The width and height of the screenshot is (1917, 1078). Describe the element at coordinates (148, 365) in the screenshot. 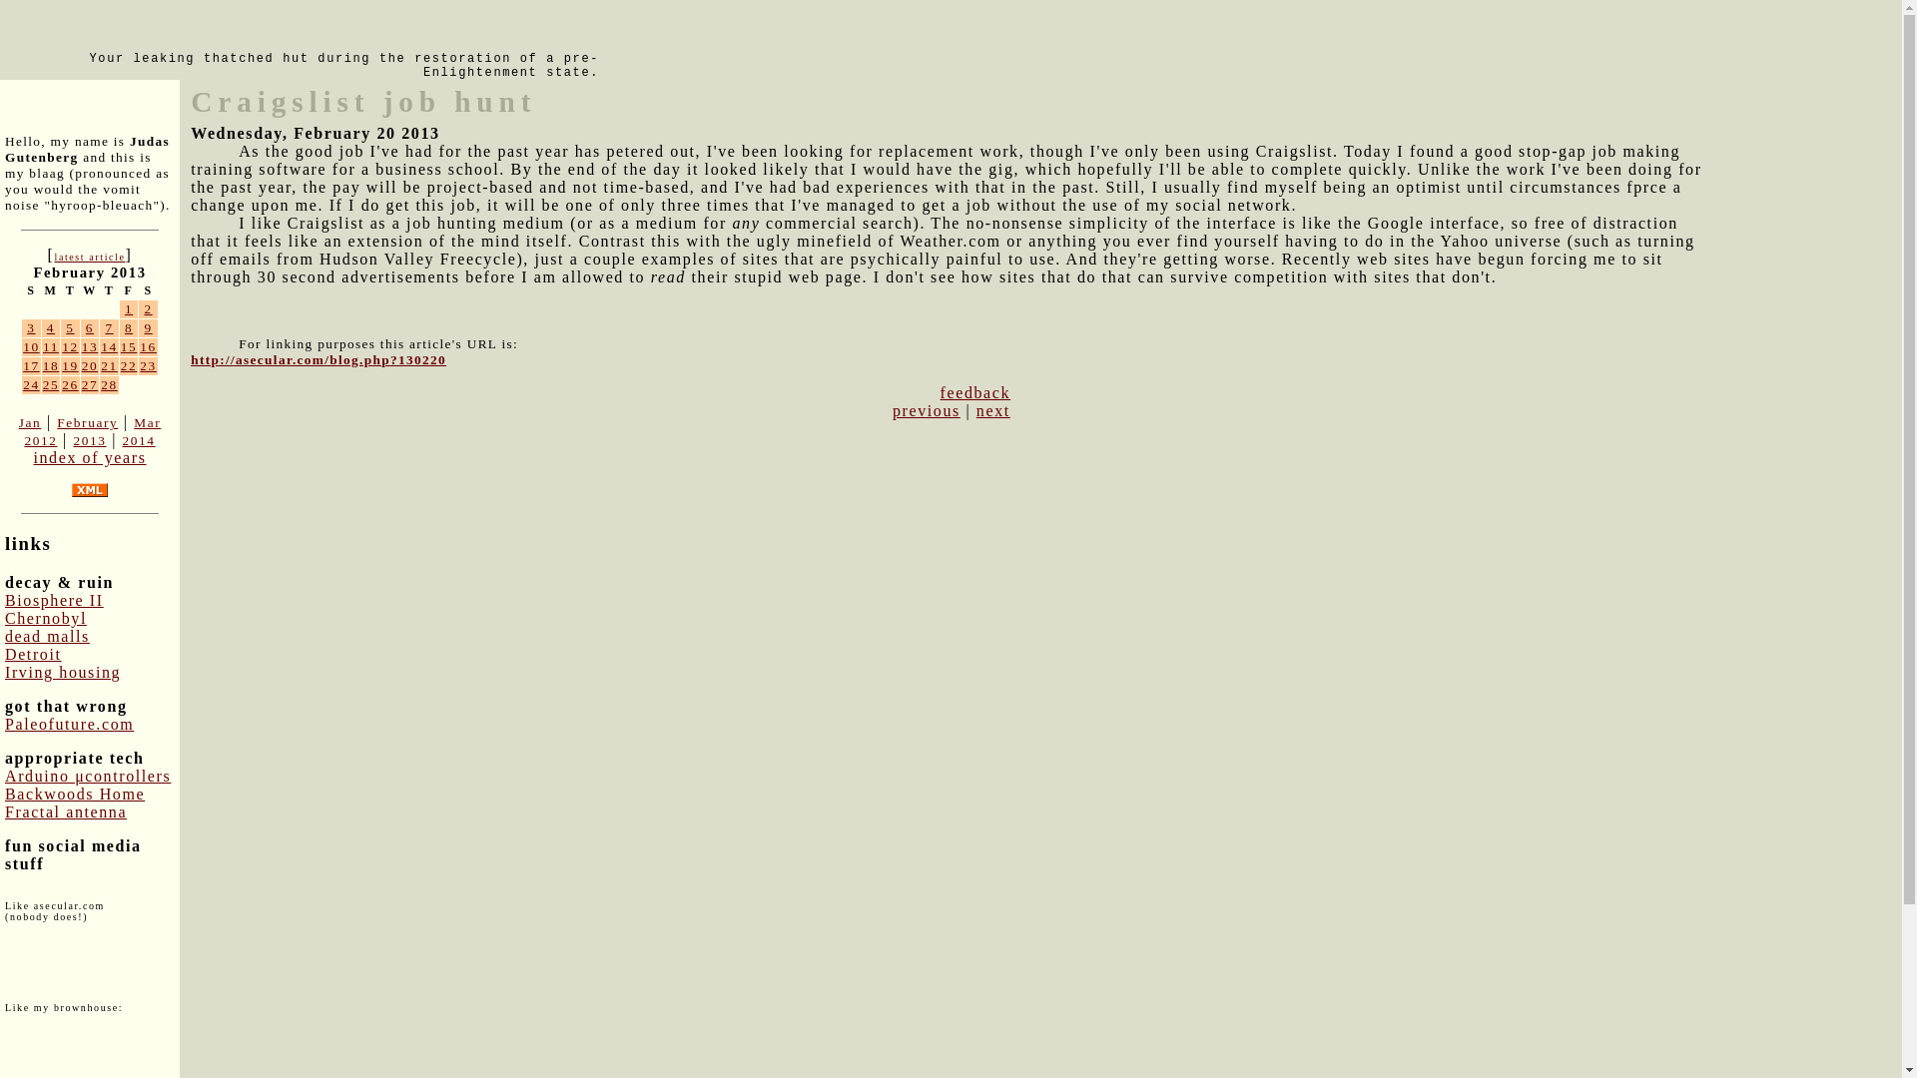

I see `23` at that location.